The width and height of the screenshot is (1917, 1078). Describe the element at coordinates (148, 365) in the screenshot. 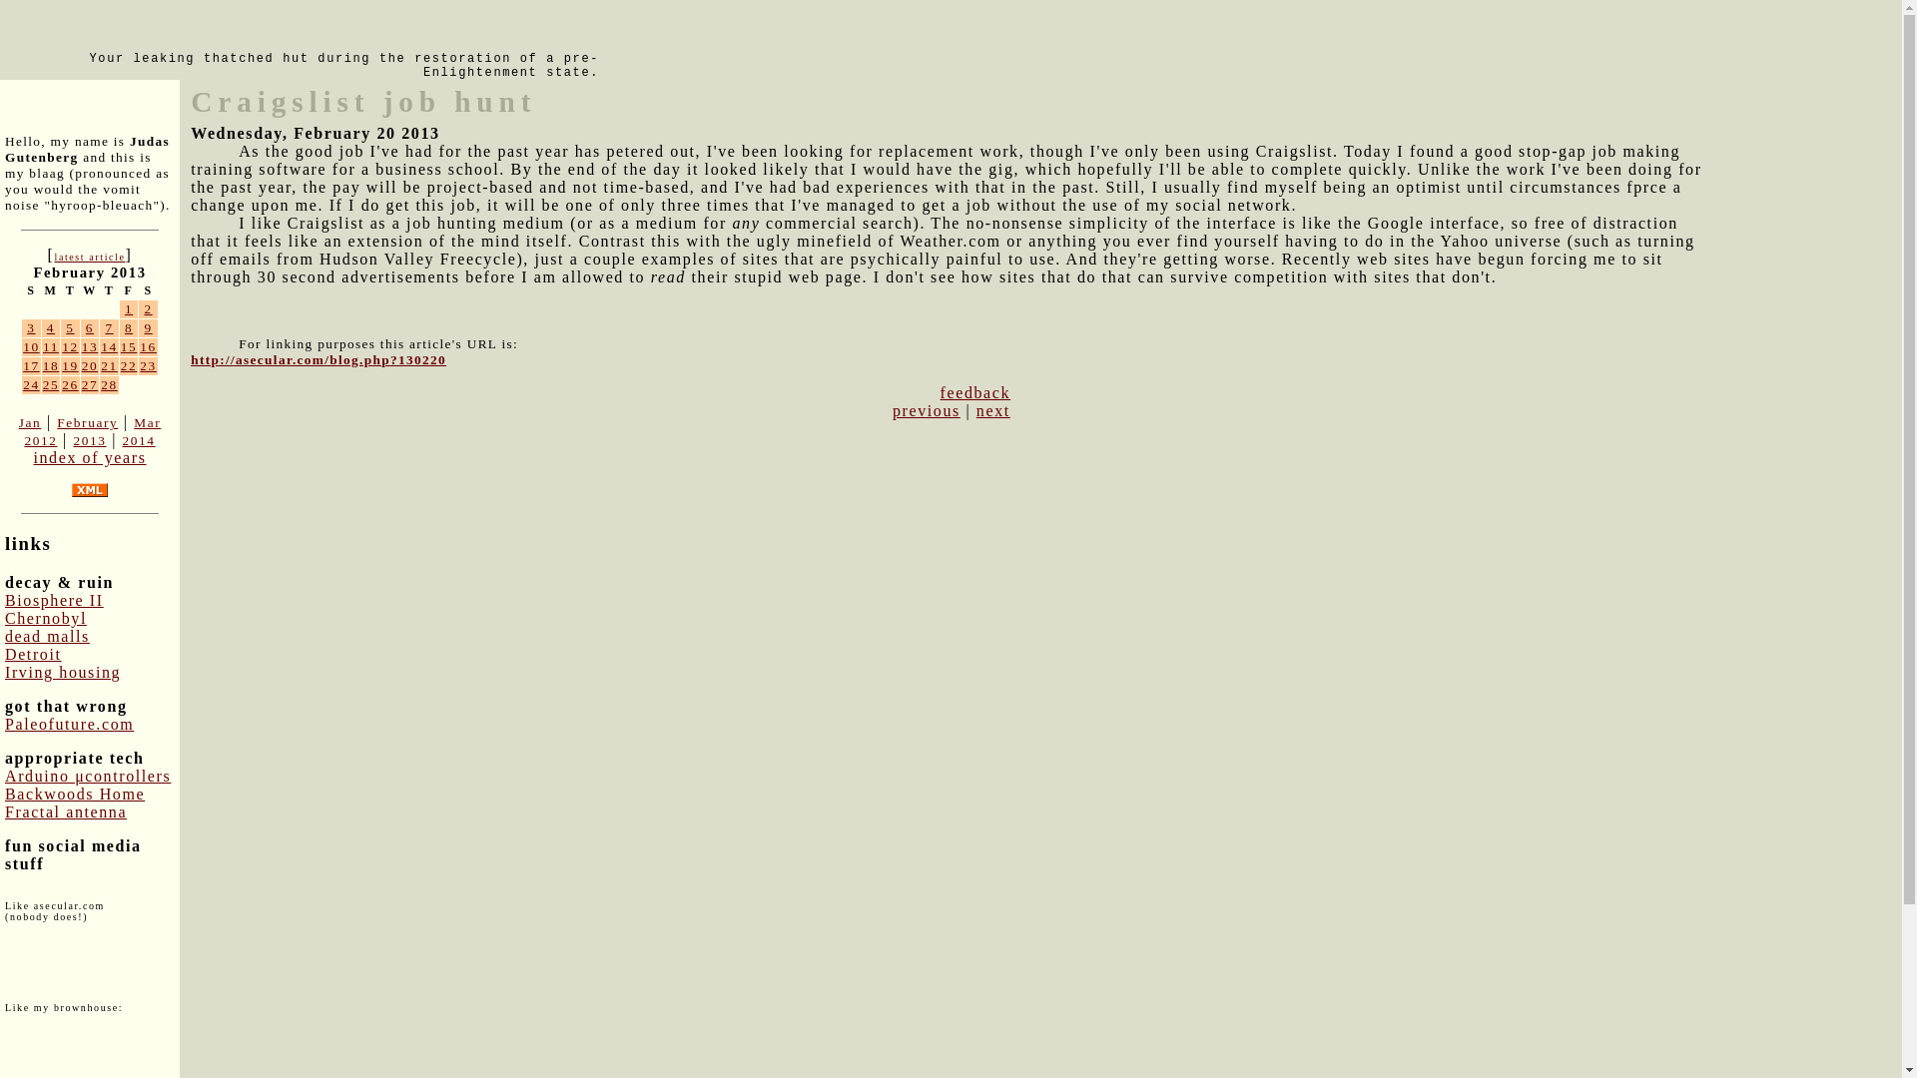

I see `23` at that location.